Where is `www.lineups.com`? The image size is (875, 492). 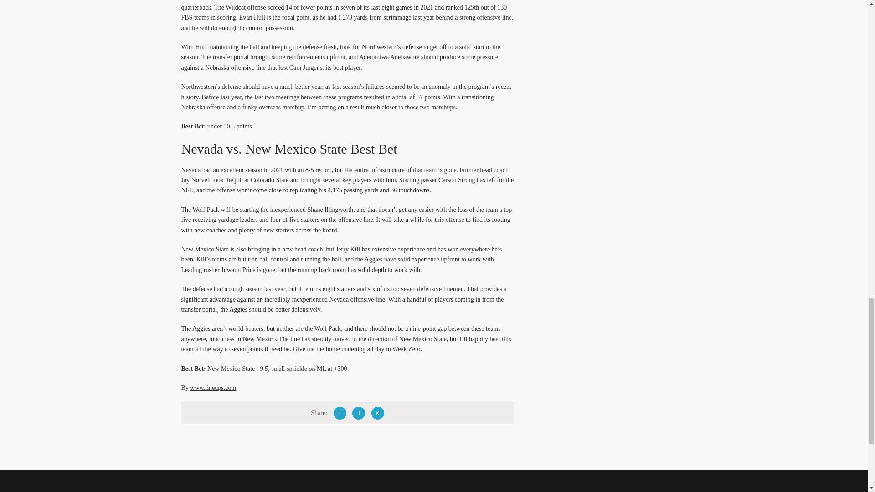 www.lineups.com is located at coordinates (213, 387).